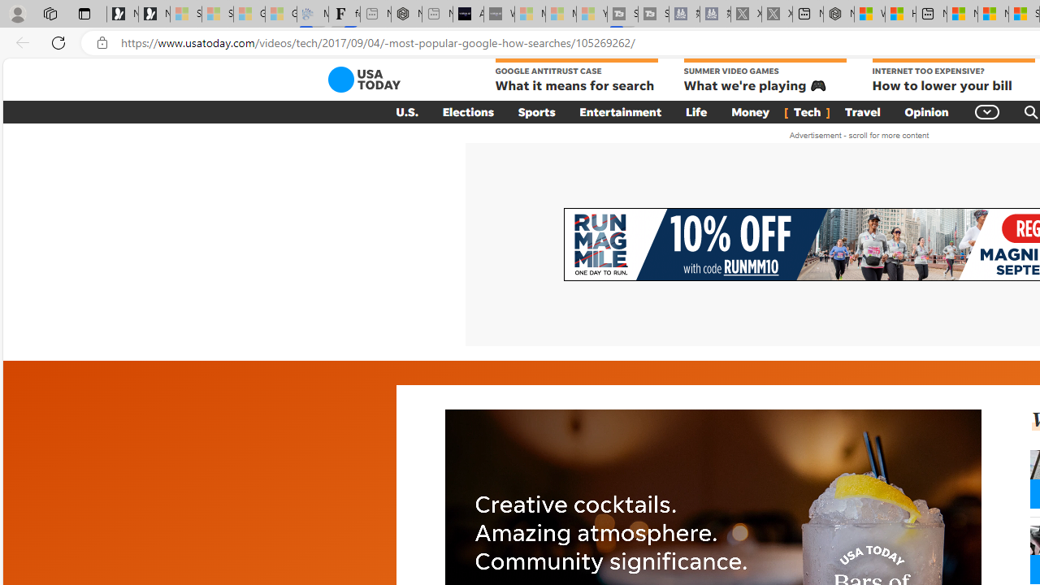  I want to click on GOOGLE ANTITRUST CASE What it means for search, so click(577, 76).